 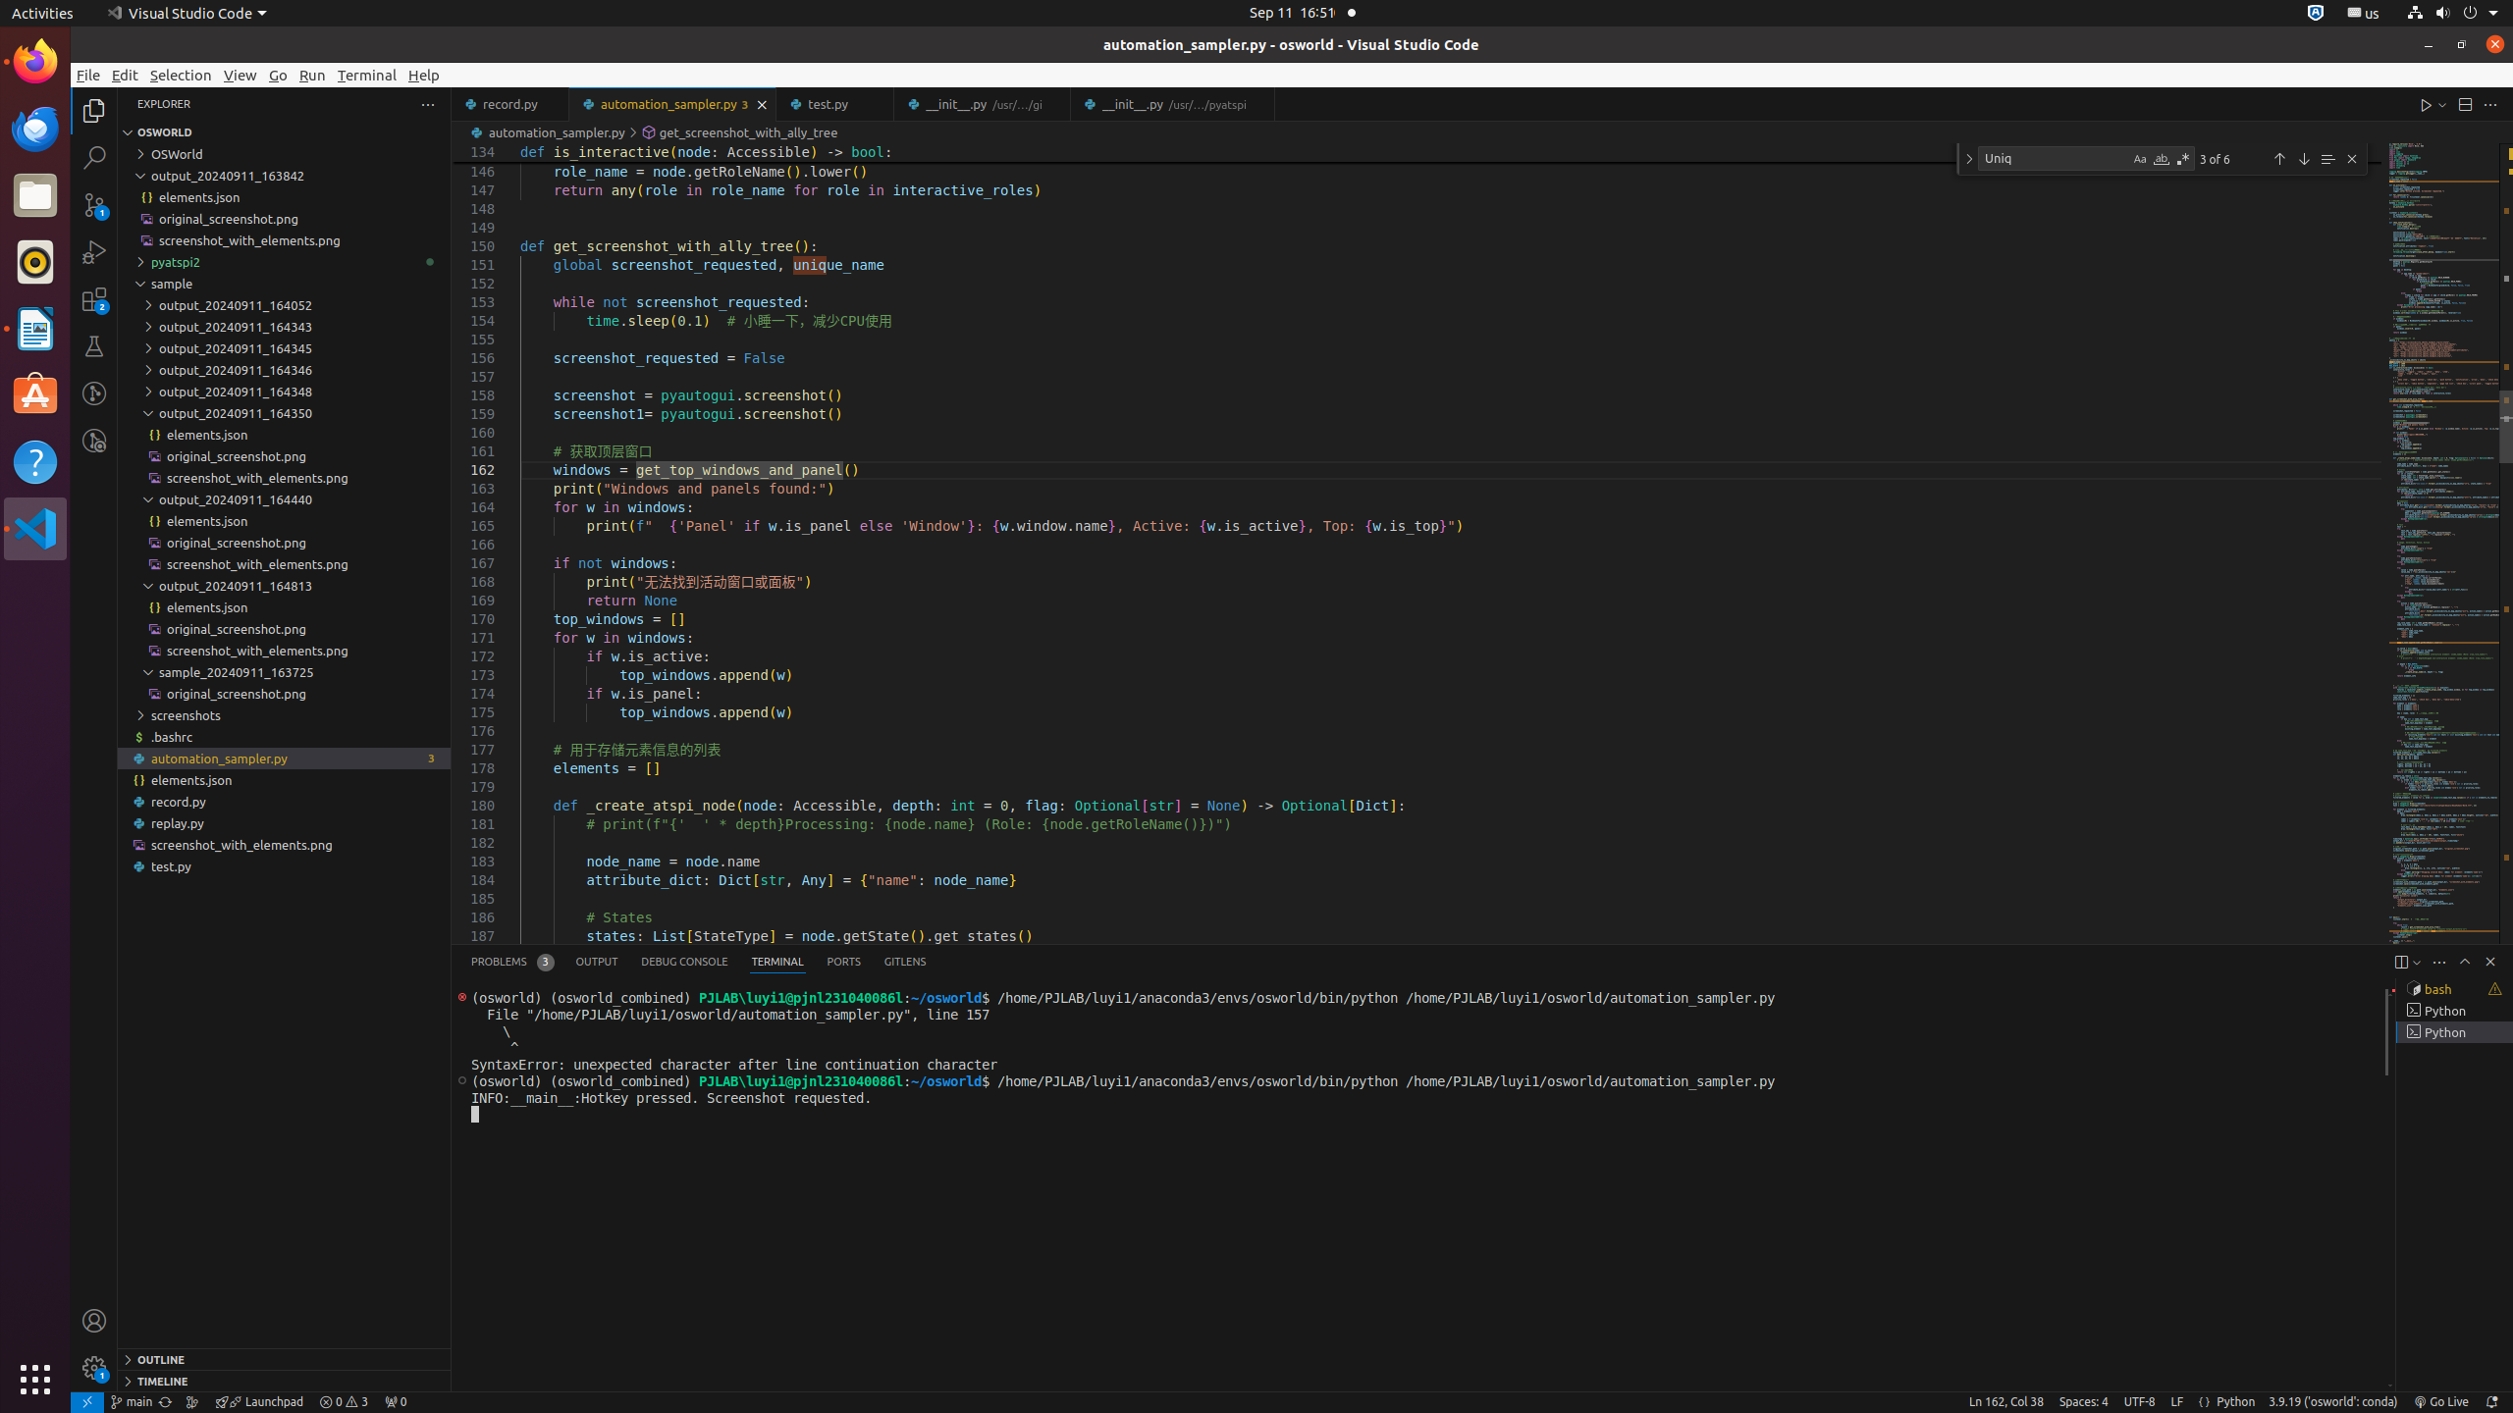 I want to click on automation_sampler.py, so click(x=673, y=104).